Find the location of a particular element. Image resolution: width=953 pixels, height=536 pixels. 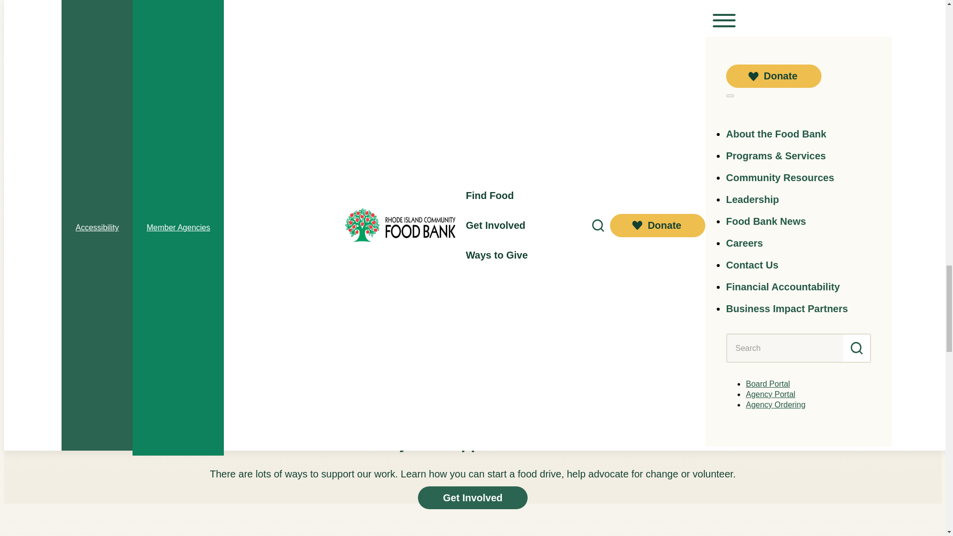

Get Involved is located at coordinates (473, 497).